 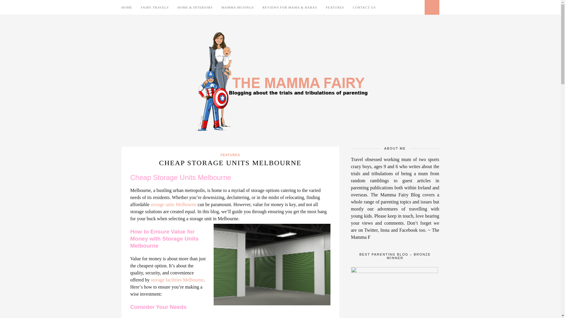 I want to click on FEATURES, so click(x=335, y=7).